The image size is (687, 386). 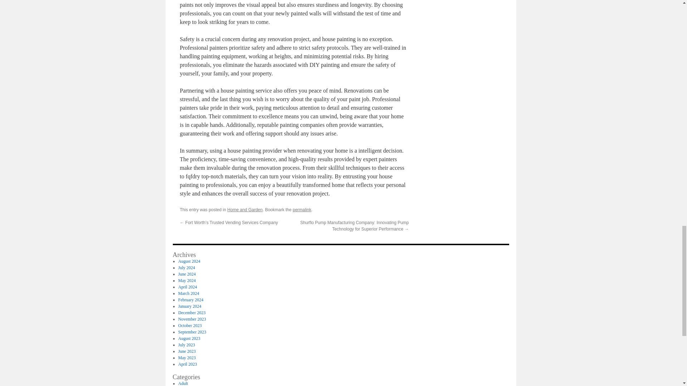 What do you see at coordinates (192, 332) in the screenshot?
I see `September 2023` at bounding box center [192, 332].